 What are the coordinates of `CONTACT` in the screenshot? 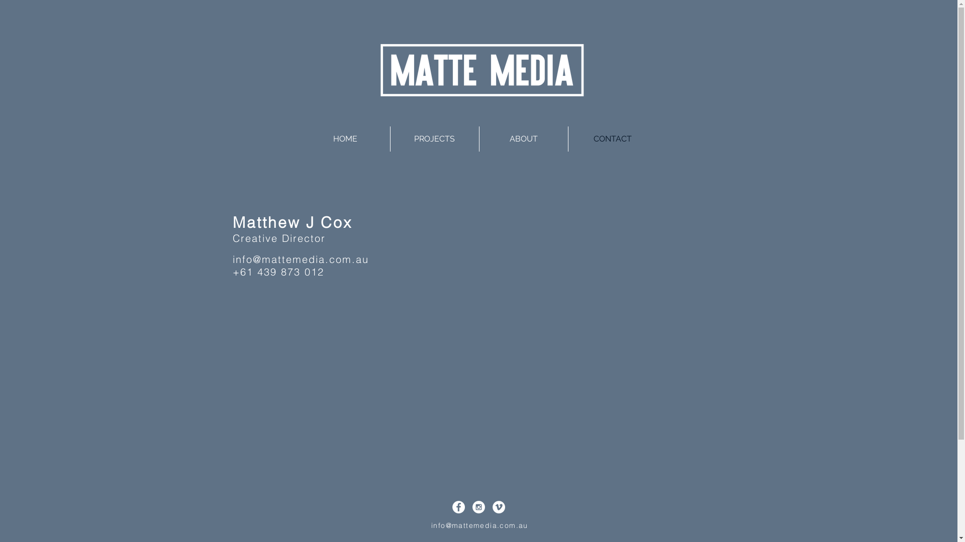 It's located at (612, 139).